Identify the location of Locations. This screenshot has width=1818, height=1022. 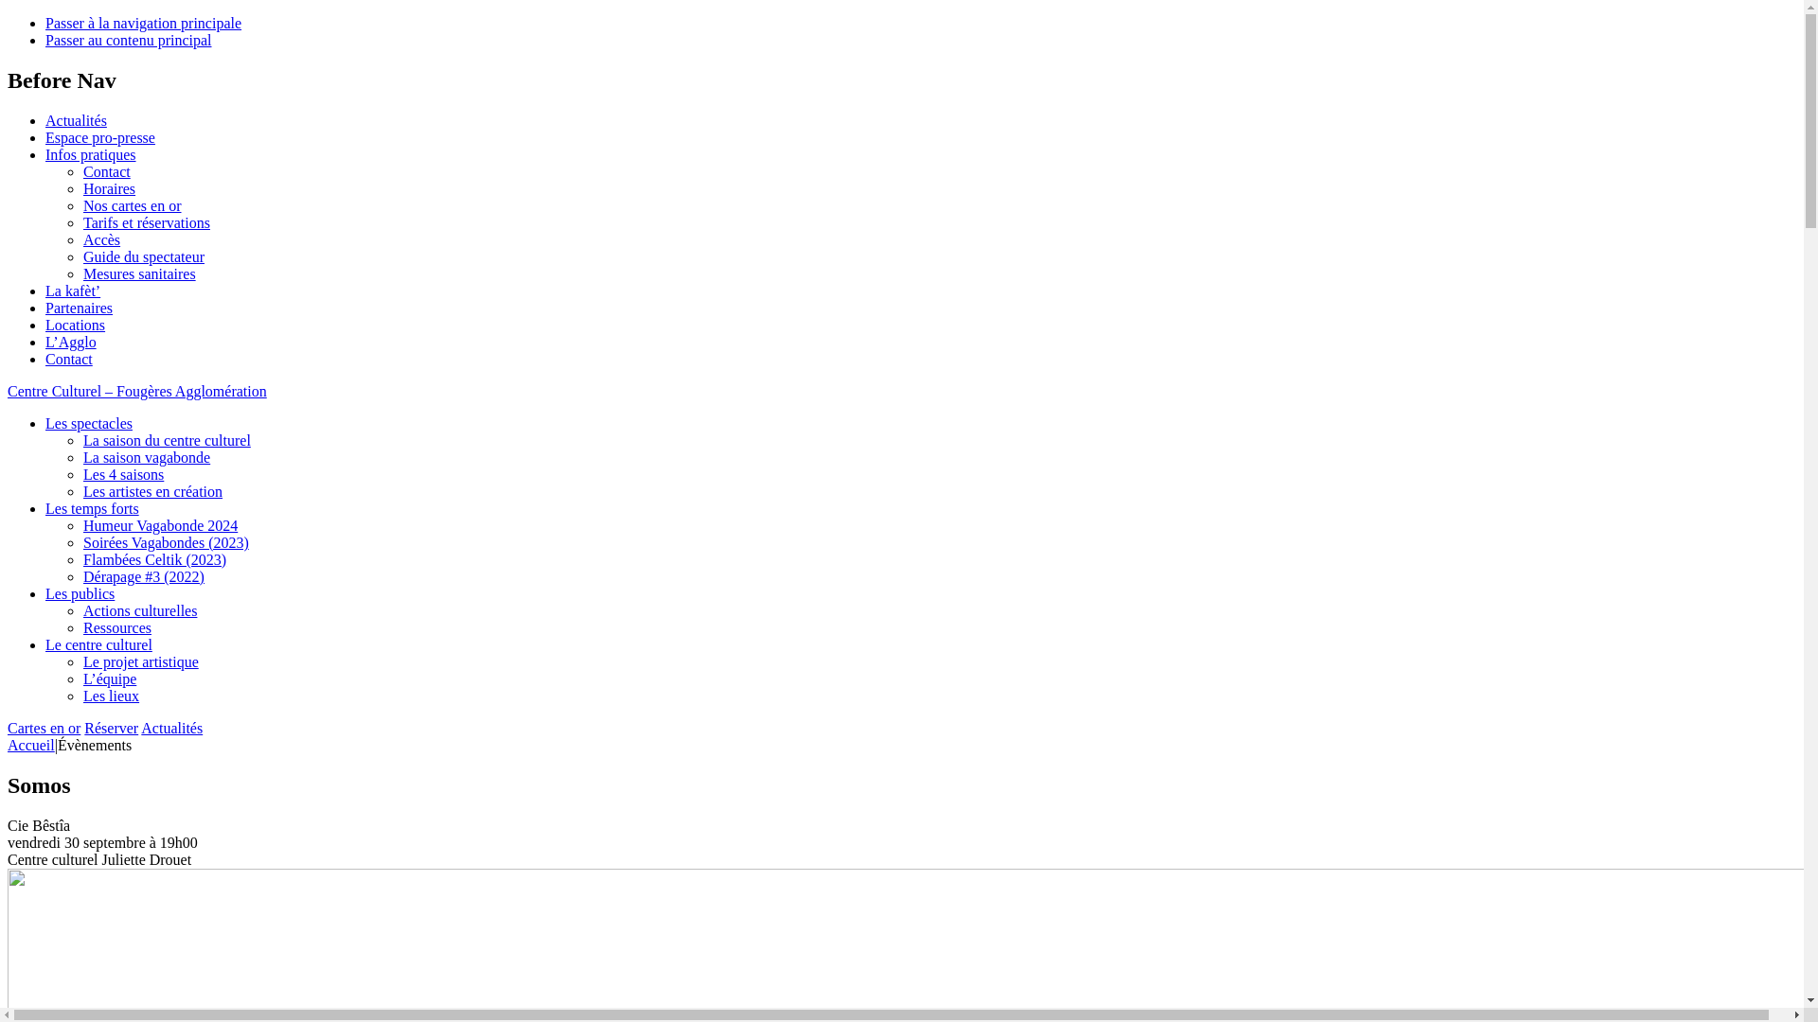
(76, 326).